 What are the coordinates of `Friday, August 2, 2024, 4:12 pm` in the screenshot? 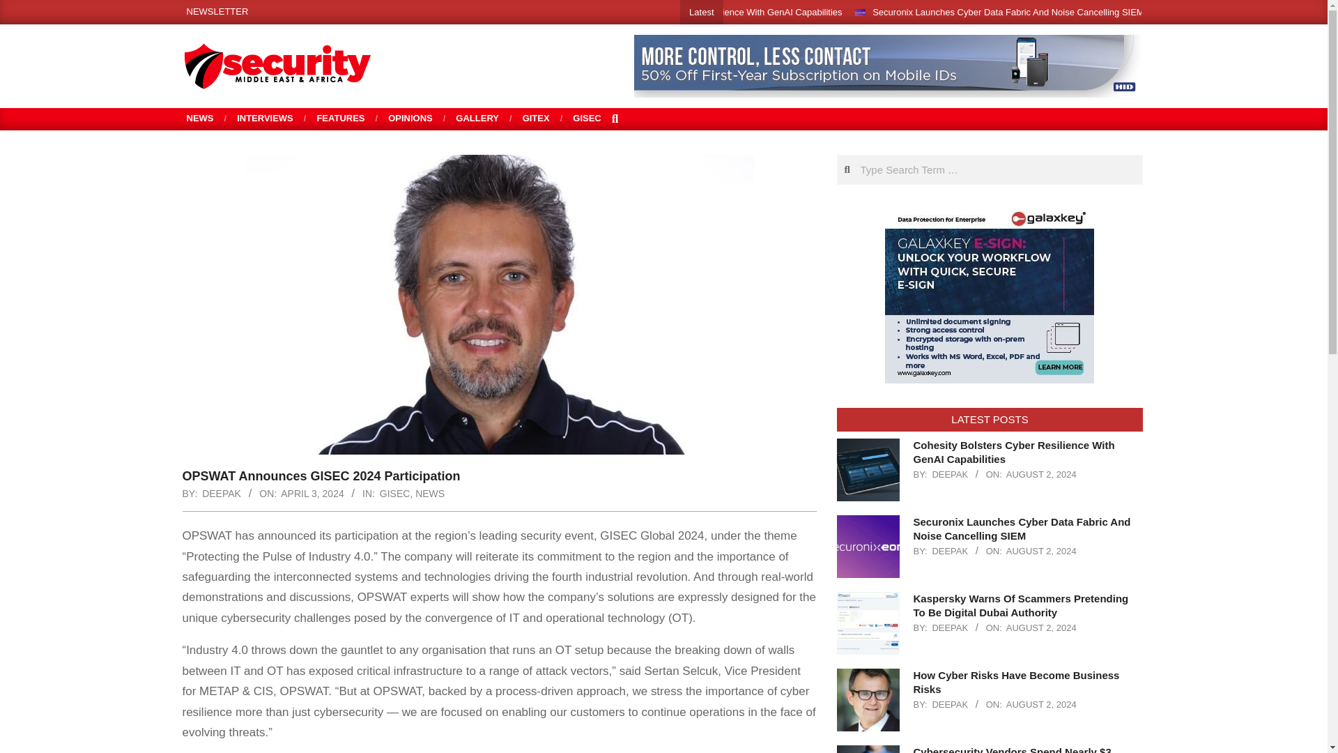 It's located at (1041, 474).